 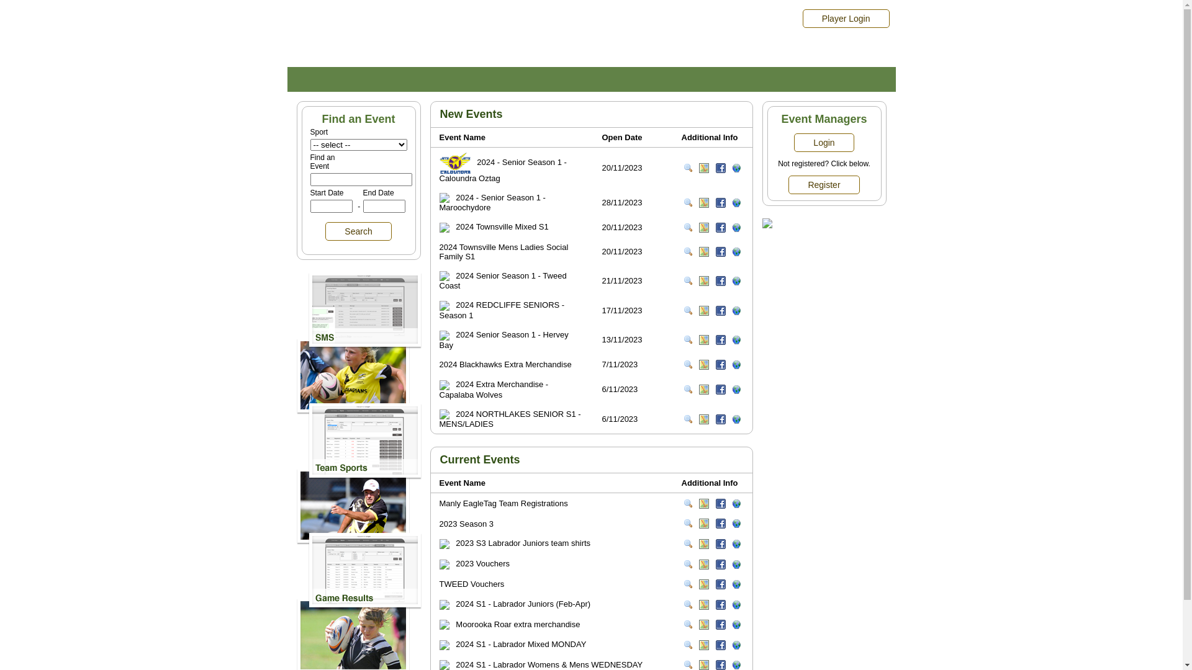 What do you see at coordinates (688, 524) in the screenshot?
I see `View Event Information` at bounding box center [688, 524].